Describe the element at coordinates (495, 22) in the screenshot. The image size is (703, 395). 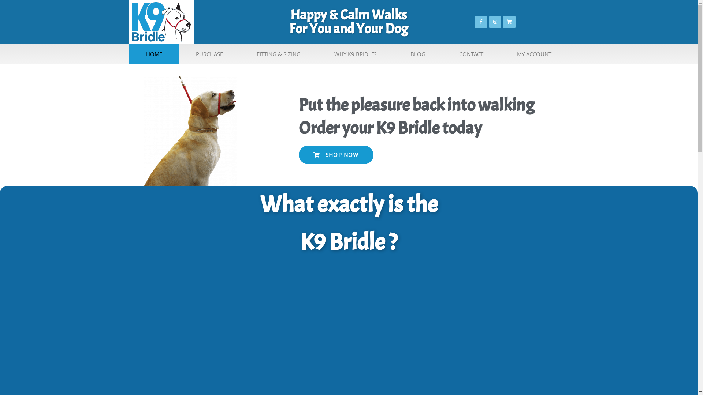
I see `Instagram` at that location.